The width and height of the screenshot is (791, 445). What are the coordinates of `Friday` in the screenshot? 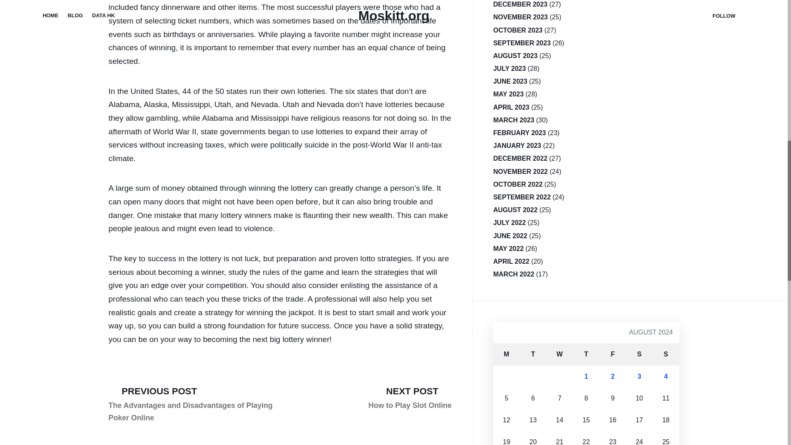 It's located at (515, 56).